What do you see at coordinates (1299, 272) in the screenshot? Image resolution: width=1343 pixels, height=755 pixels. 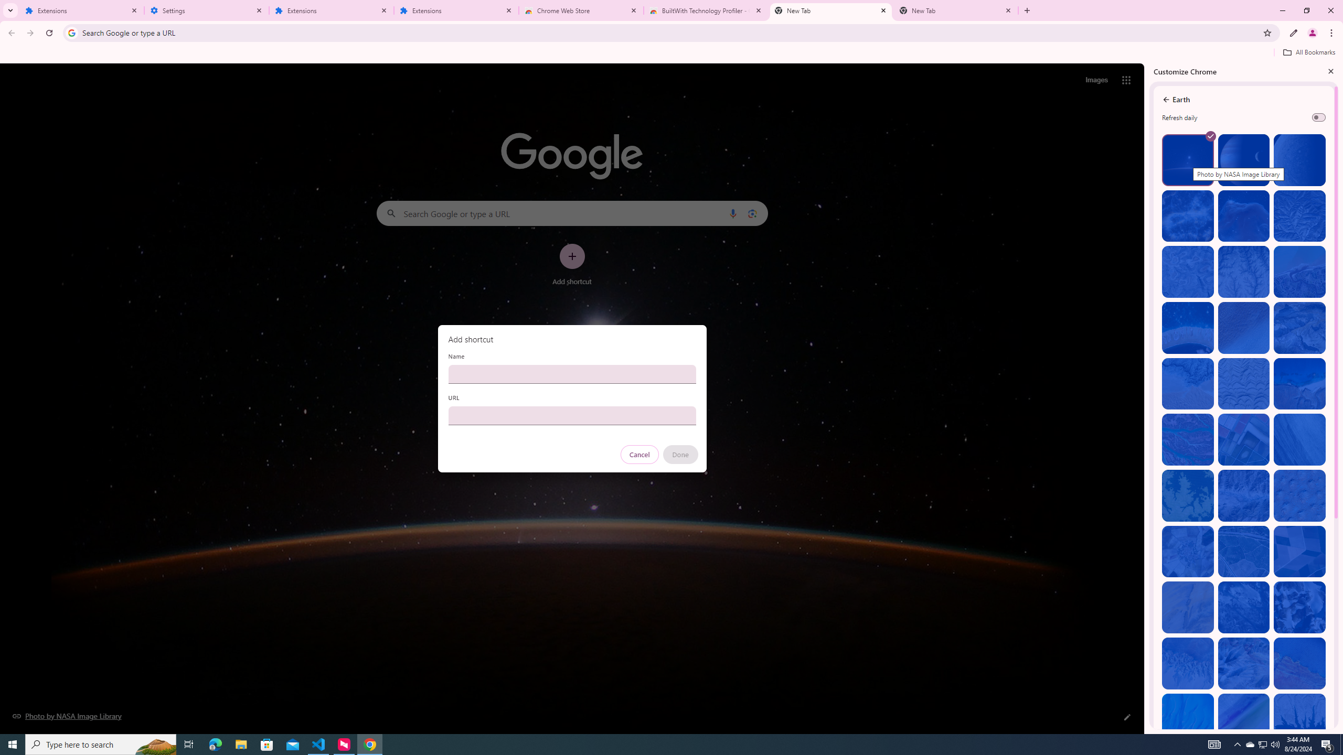 I see `Nanggroe Aceh Darussalam, Indonesia` at bounding box center [1299, 272].